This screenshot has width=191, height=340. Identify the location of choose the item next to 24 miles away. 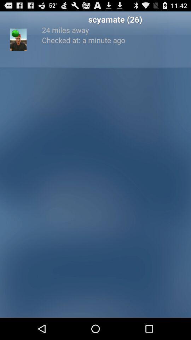
(15, 33).